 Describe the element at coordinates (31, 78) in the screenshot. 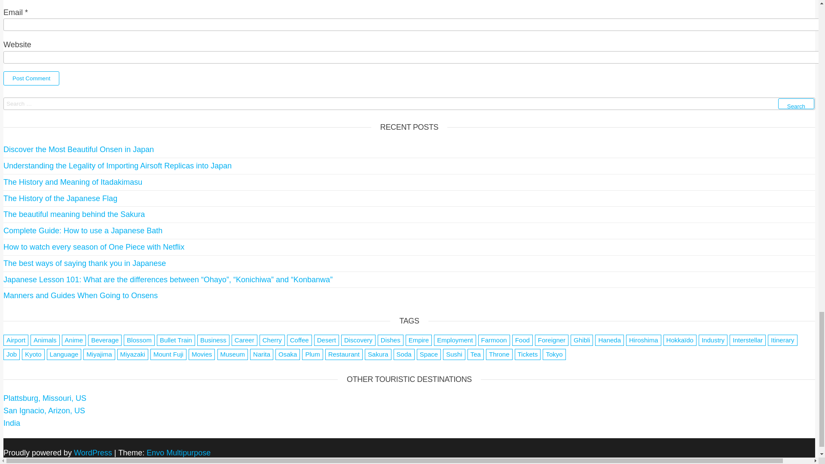

I see `Post Comment` at that location.